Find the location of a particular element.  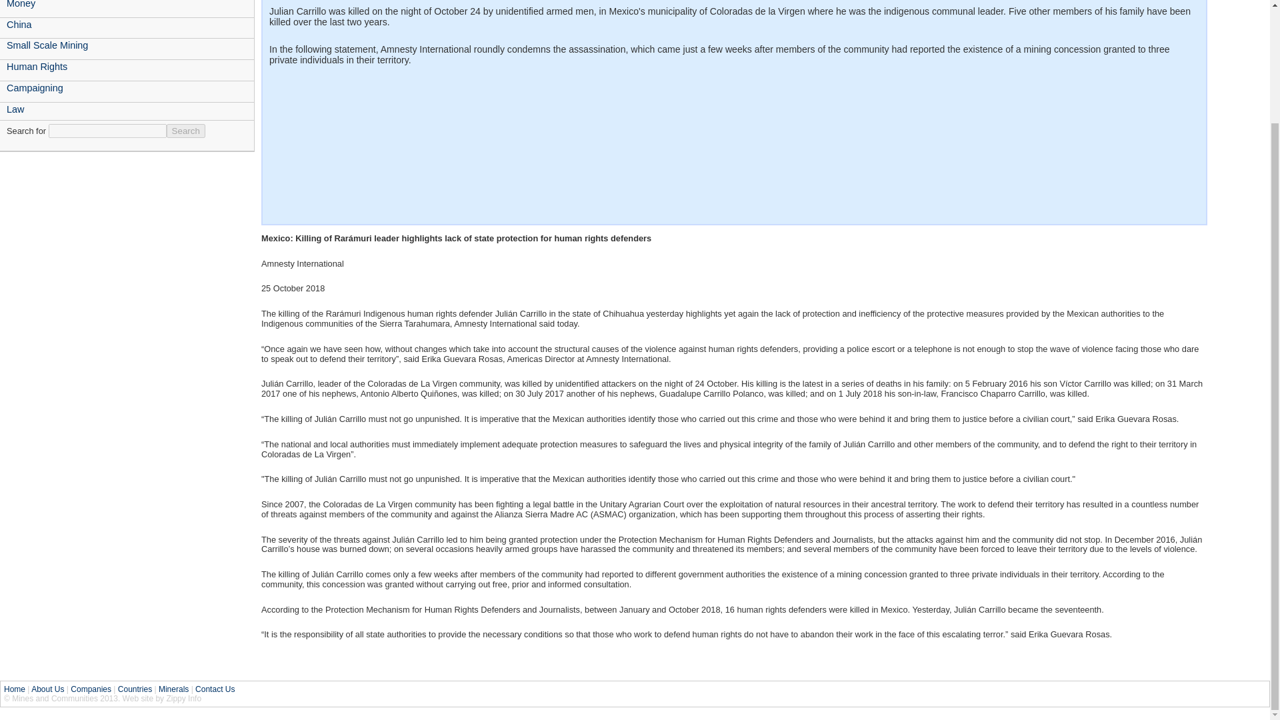

Contact Us is located at coordinates (215, 689).